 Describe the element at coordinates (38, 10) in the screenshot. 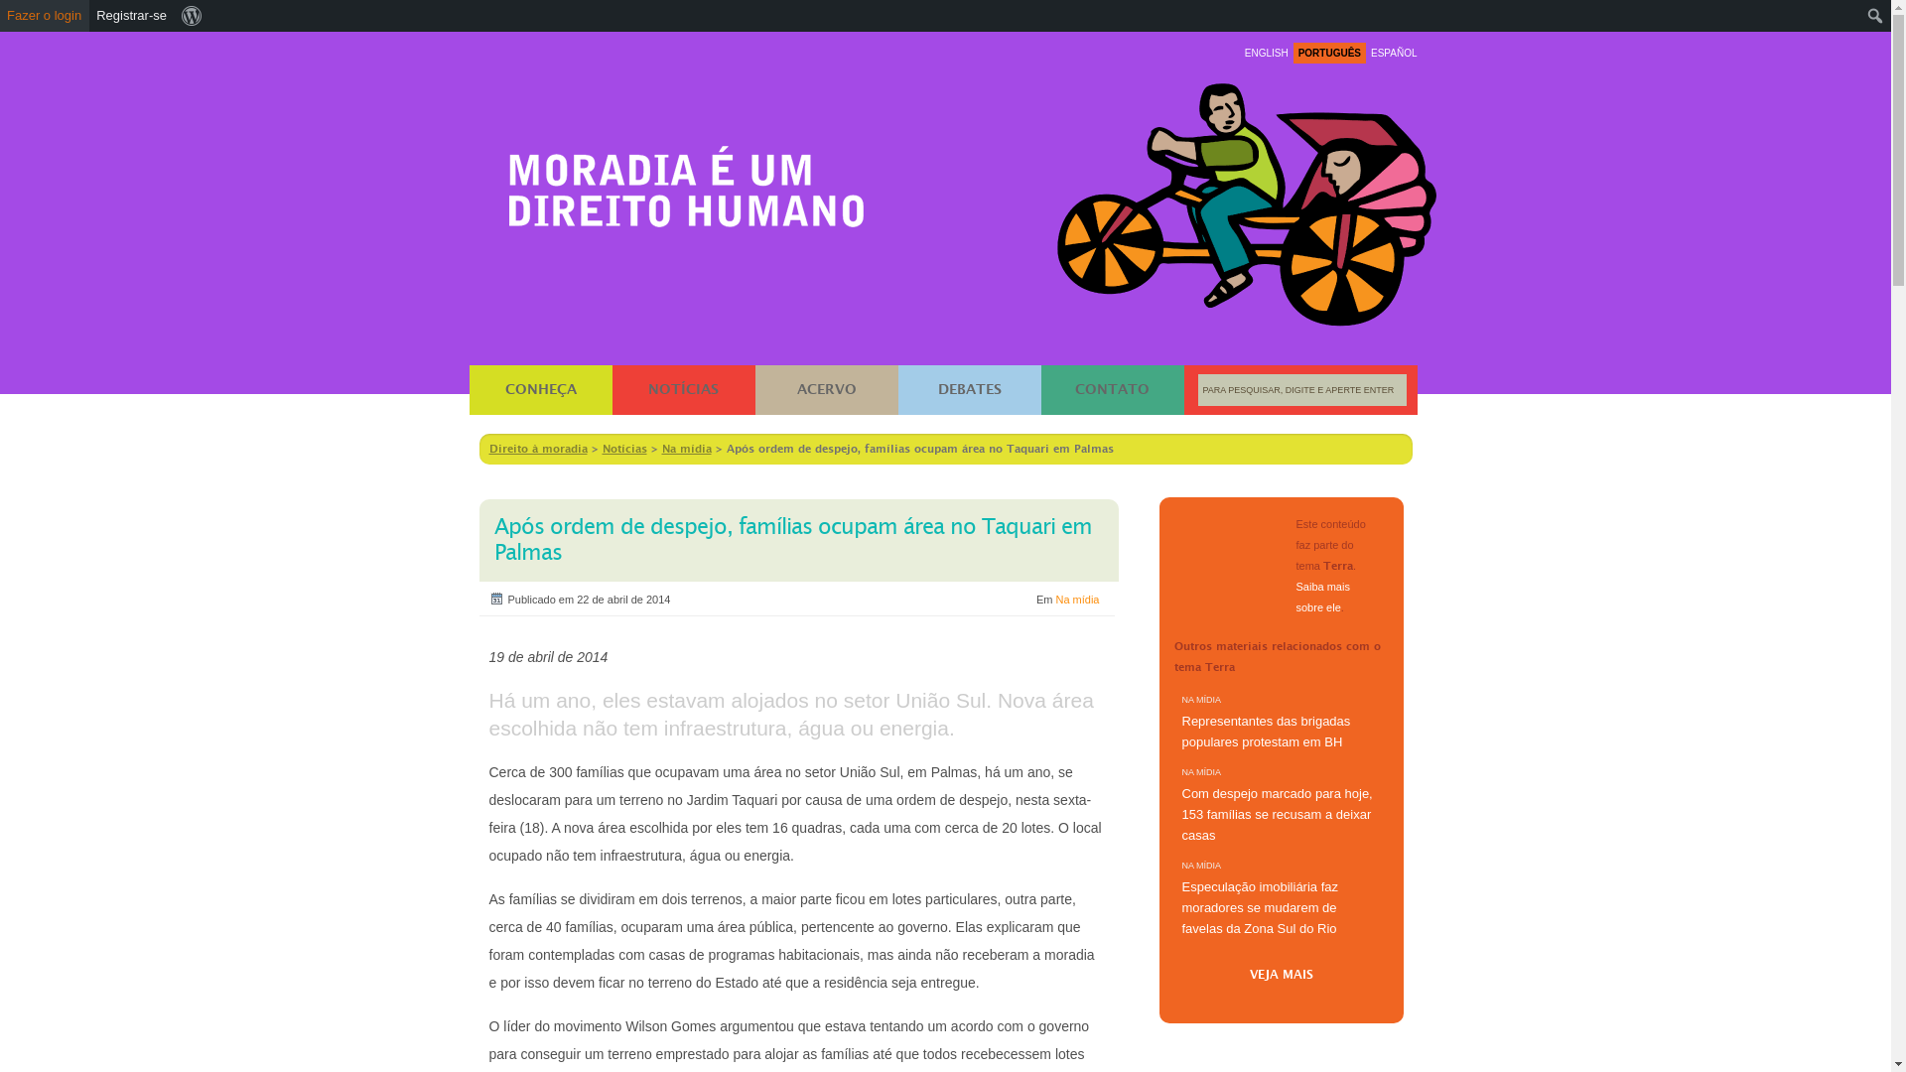

I see `Pesquisar` at that location.